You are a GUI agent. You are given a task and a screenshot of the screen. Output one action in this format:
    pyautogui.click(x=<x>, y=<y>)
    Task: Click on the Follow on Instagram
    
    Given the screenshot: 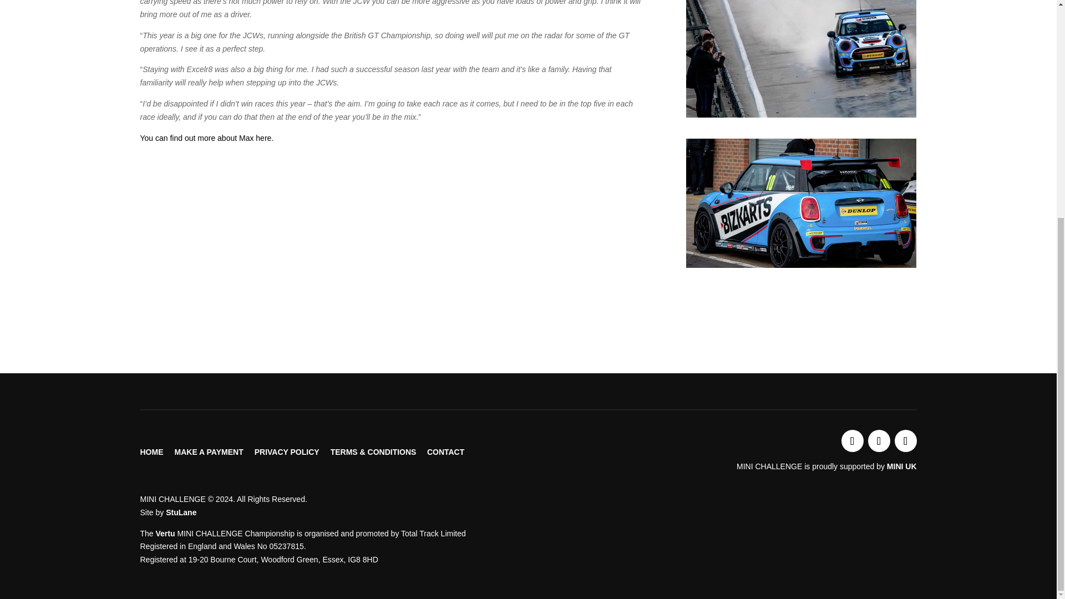 What is the action you would take?
    pyautogui.click(x=905, y=441)
    